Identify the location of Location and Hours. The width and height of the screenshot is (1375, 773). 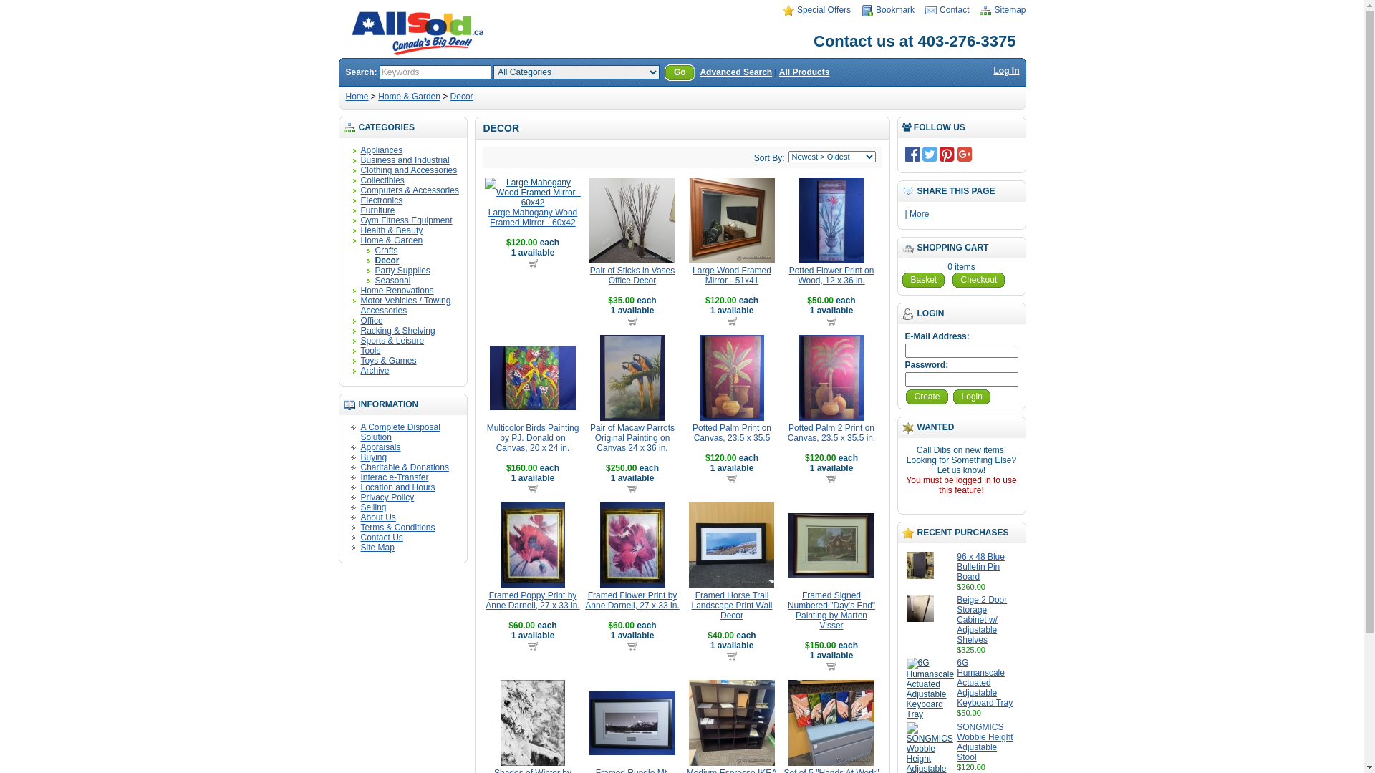
(398, 487).